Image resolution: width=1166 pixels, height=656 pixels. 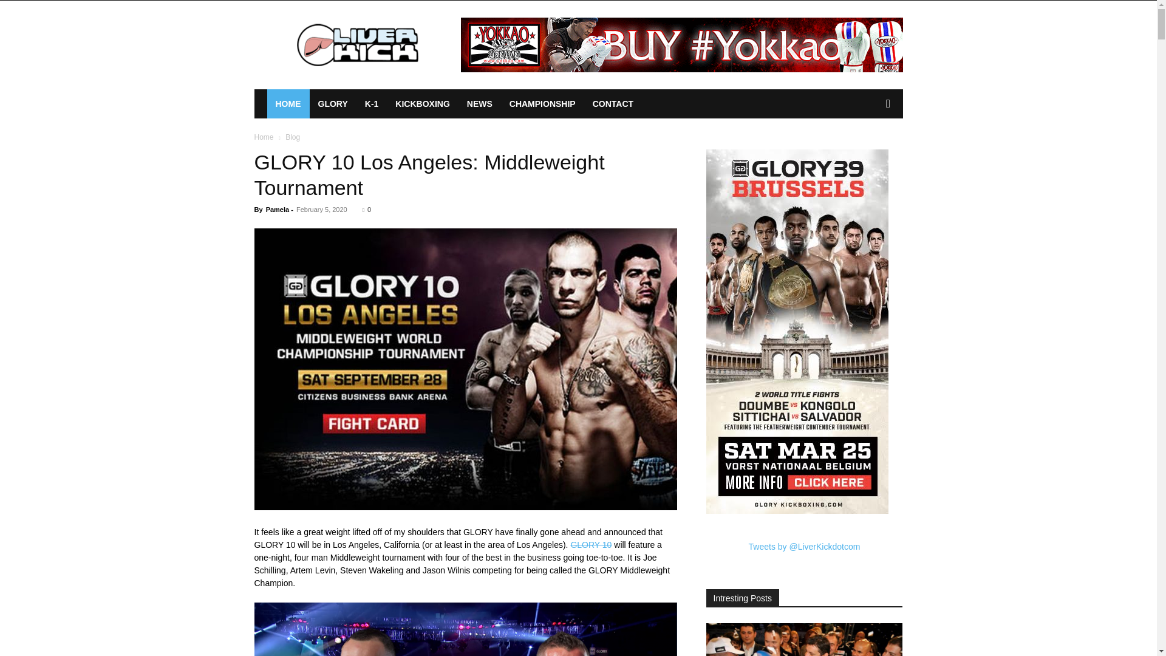 I want to click on HOME, so click(x=288, y=103).